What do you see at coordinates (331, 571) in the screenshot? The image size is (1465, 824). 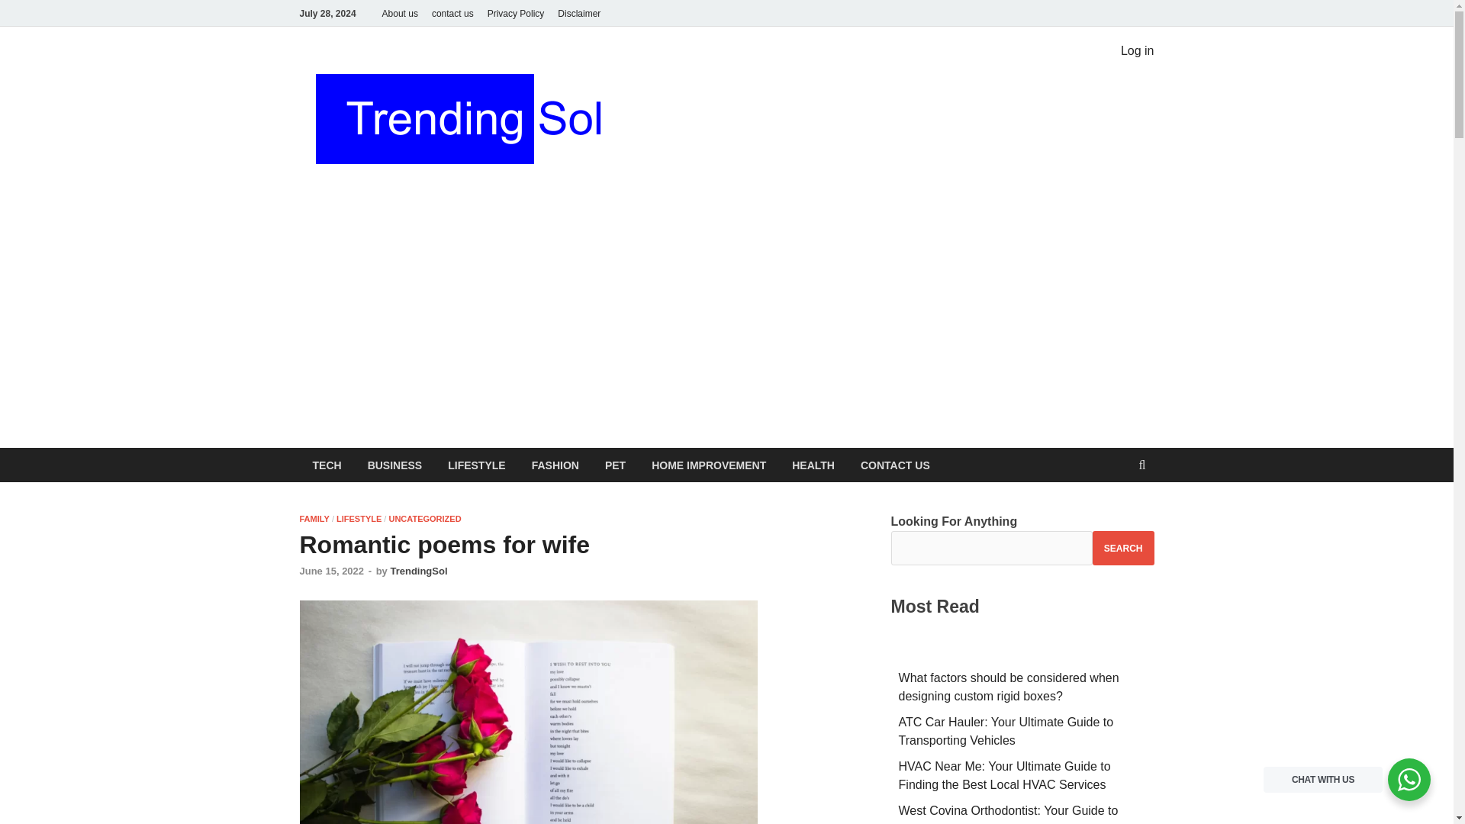 I see `June 15, 2022` at bounding box center [331, 571].